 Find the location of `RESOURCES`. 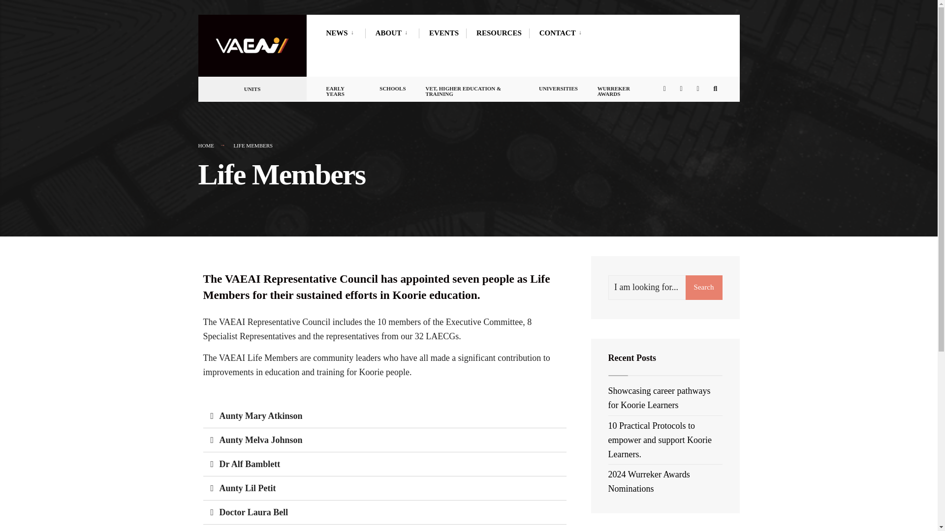

RESOURCES is located at coordinates (499, 32).